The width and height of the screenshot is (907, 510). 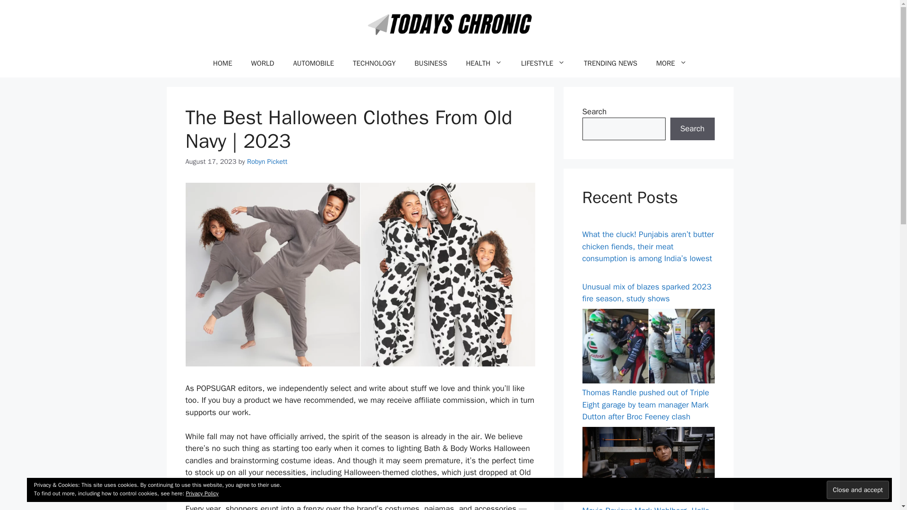 I want to click on HOME, so click(x=222, y=63).